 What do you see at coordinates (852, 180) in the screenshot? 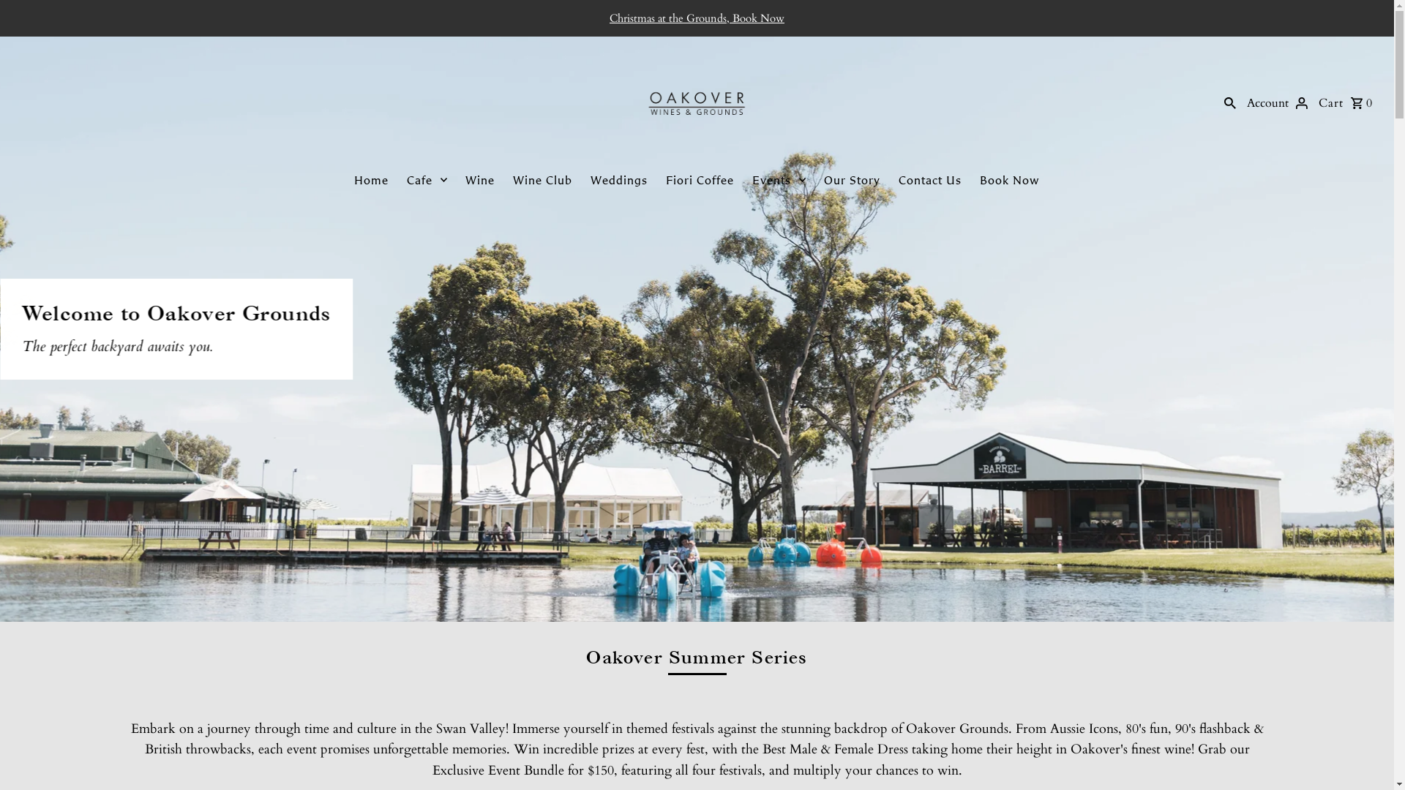
I see `Our Story` at bounding box center [852, 180].